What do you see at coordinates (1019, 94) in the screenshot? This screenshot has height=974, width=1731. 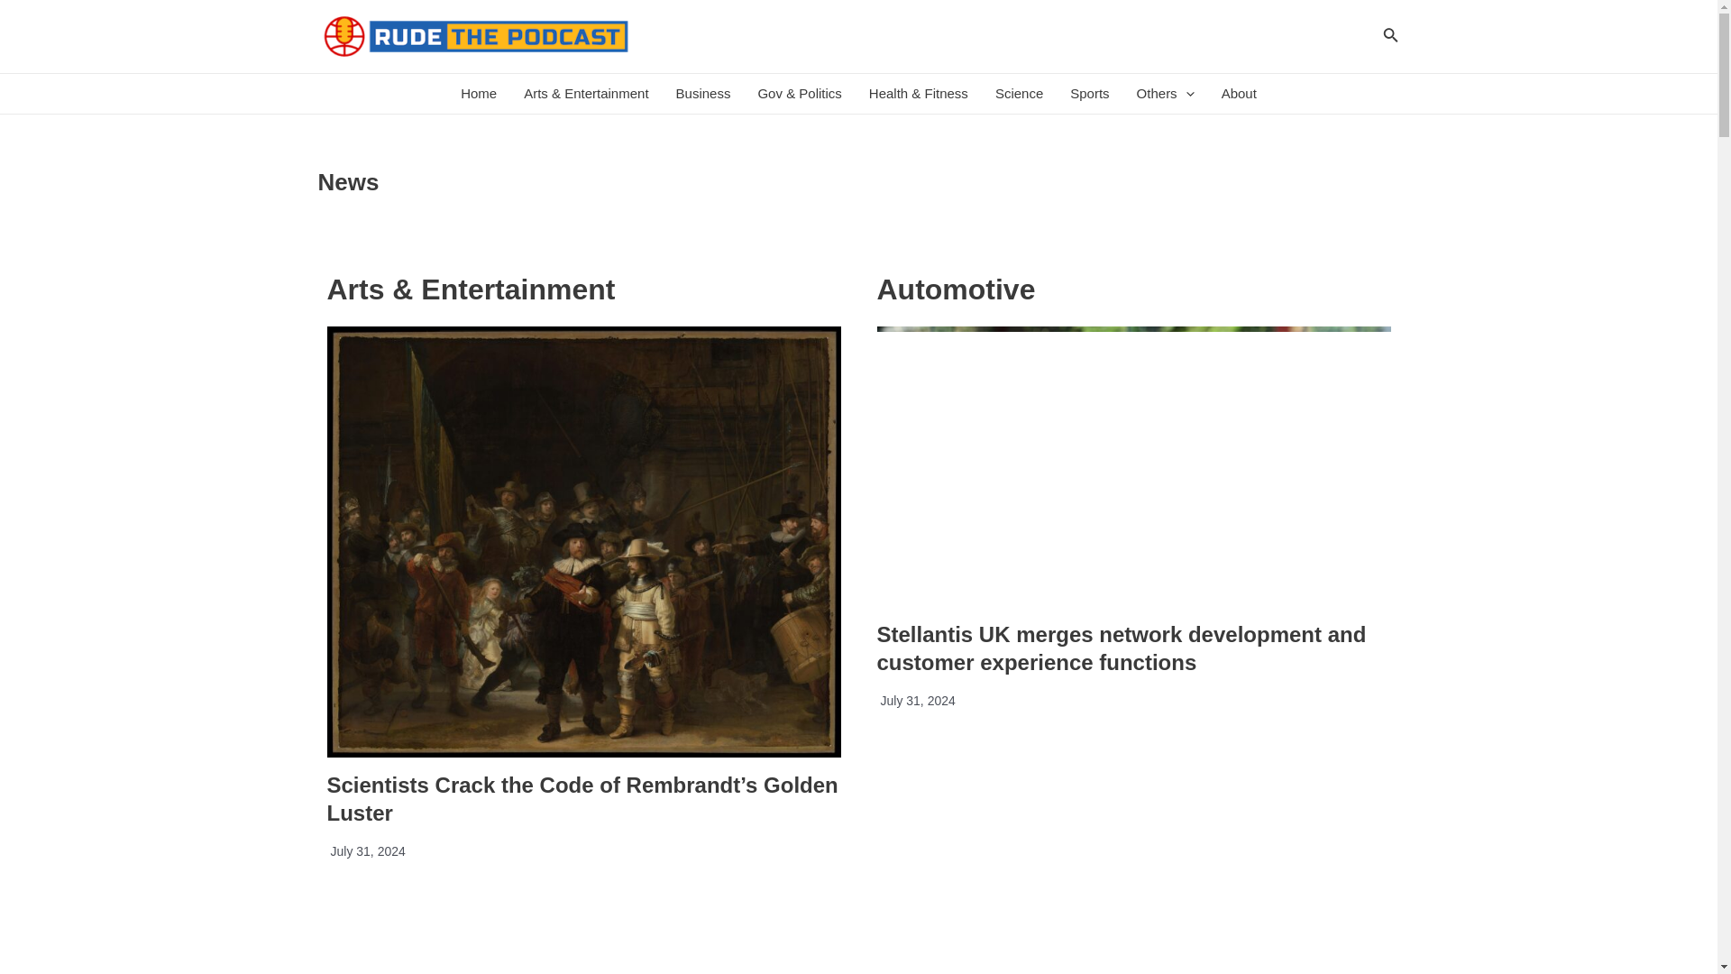 I see `Science` at bounding box center [1019, 94].